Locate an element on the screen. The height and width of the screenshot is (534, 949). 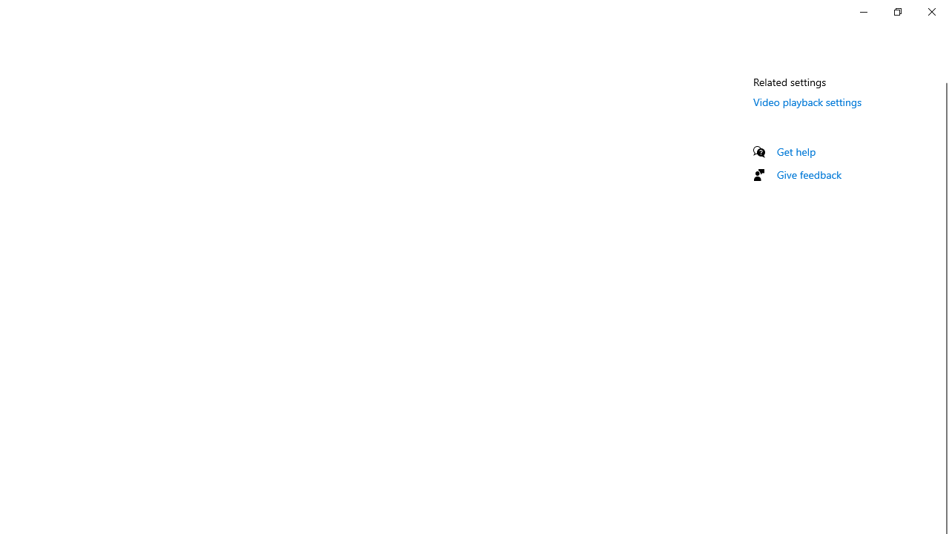
Video playback settings is located at coordinates (808, 102).